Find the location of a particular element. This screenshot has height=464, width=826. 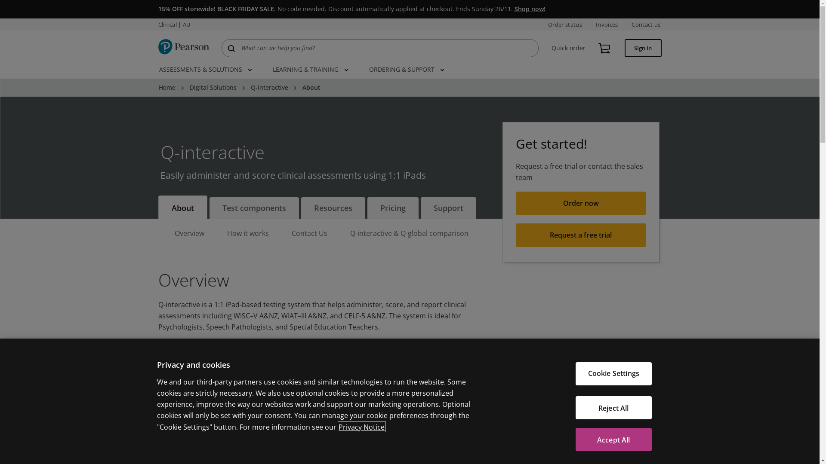

Order now is located at coordinates (190, 439).